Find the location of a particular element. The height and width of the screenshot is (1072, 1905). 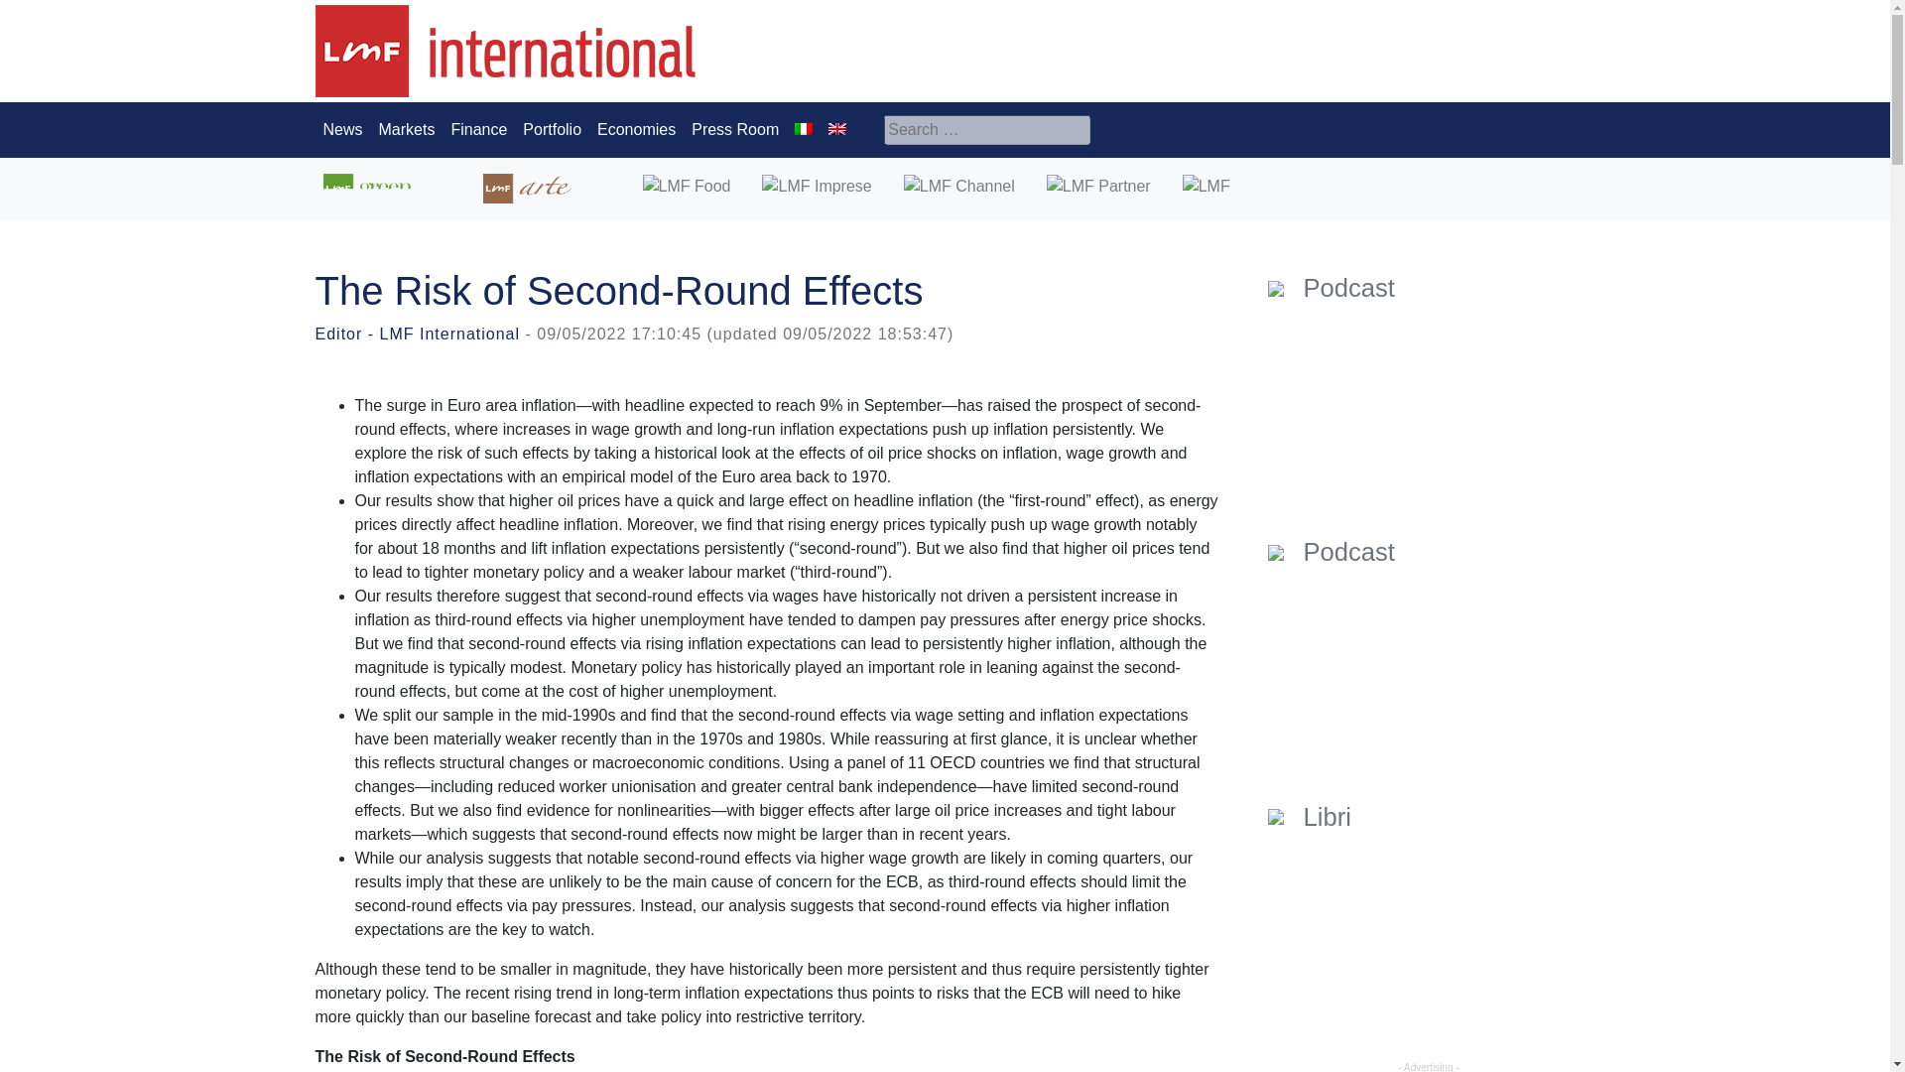

Search for: is located at coordinates (986, 129).